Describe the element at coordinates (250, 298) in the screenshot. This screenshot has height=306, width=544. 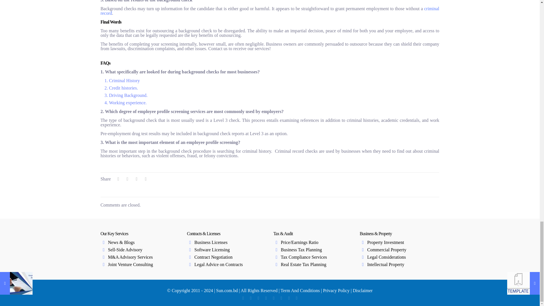
I see `Twitter` at that location.